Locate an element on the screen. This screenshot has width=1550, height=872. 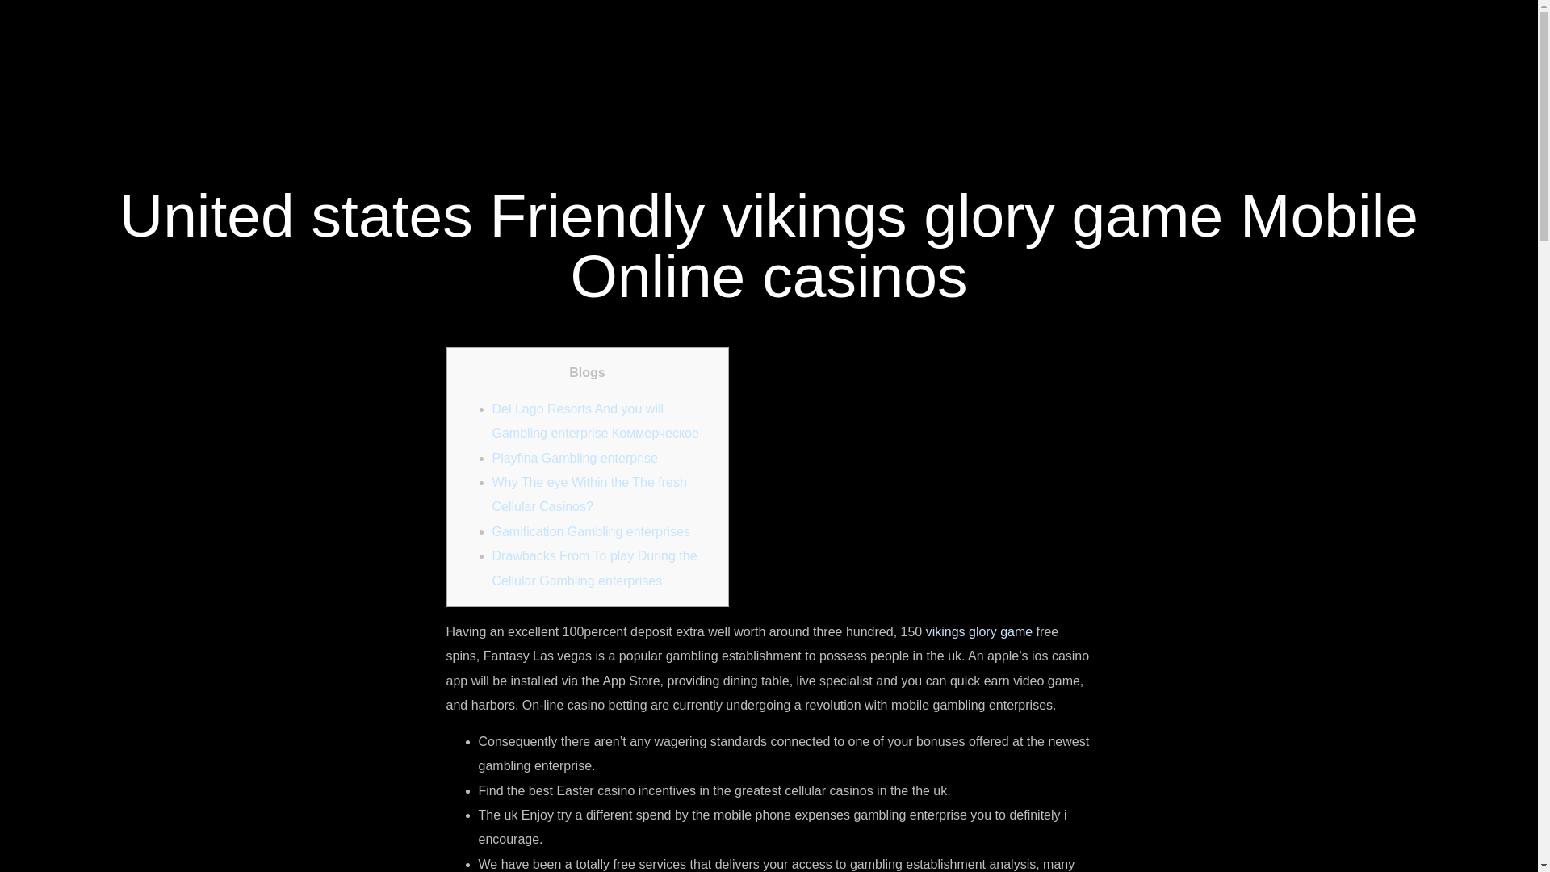
Playfina Gambling enterprise is located at coordinates (575, 458).